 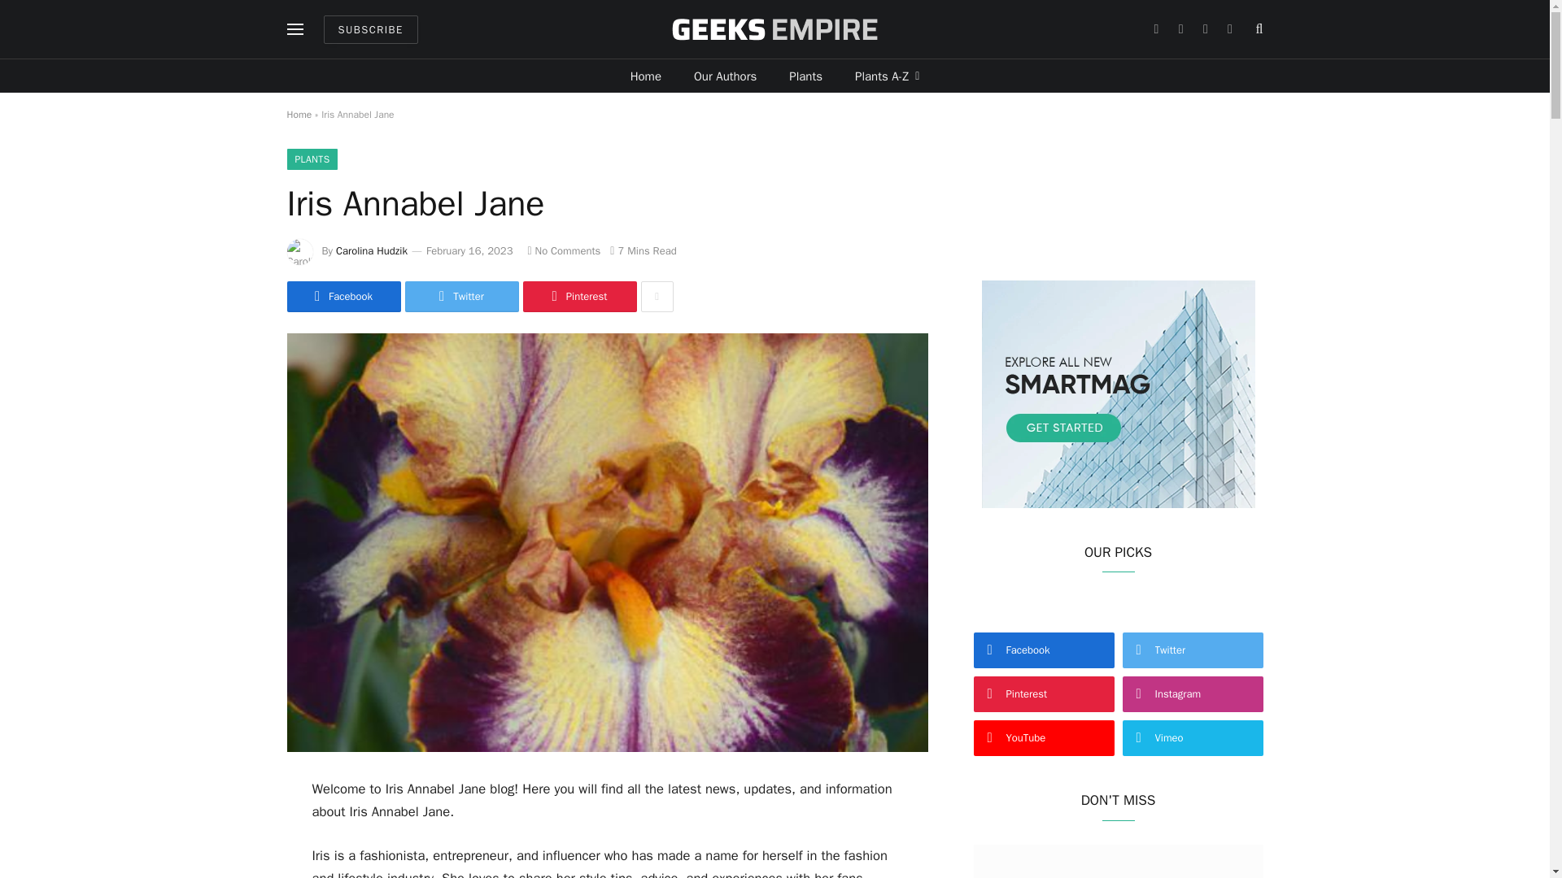 What do you see at coordinates (887, 76) in the screenshot?
I see `Plants A-Z` at bounding box center [887, 76].